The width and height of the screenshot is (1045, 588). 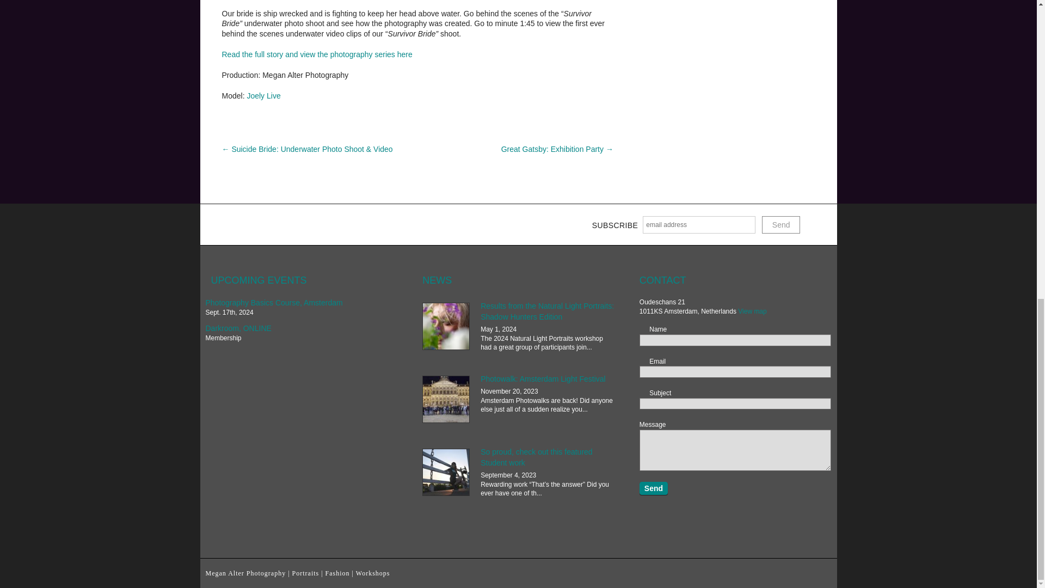 I want to click on So proud, check out this featured Student work, so click(x=446, y=473).